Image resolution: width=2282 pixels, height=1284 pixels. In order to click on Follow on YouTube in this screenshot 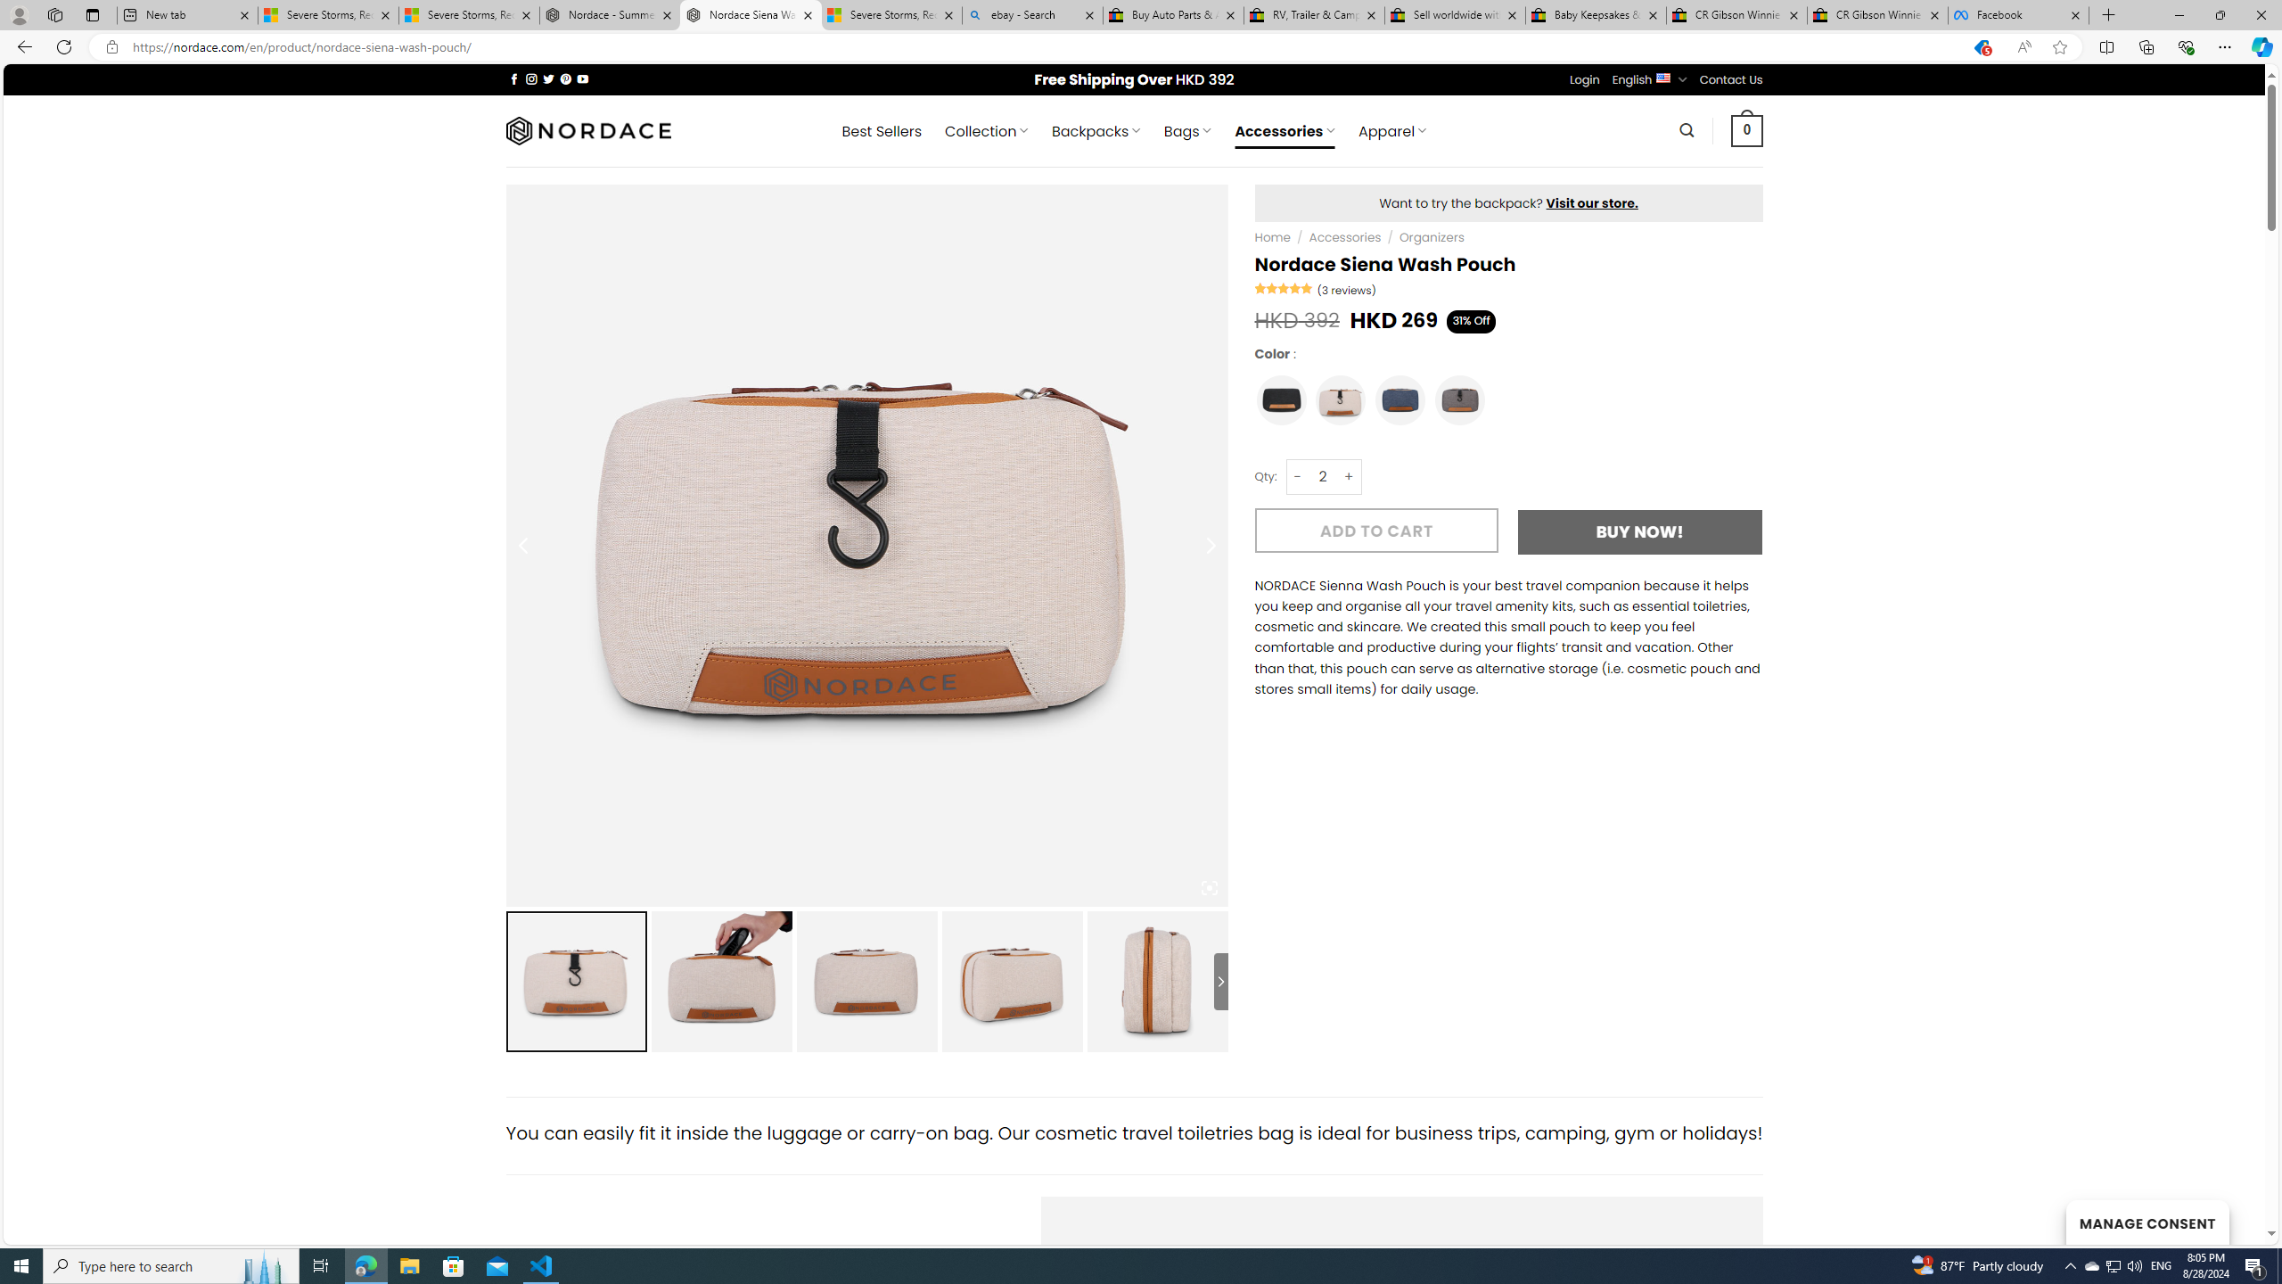, I will do `click(583, 78)`.